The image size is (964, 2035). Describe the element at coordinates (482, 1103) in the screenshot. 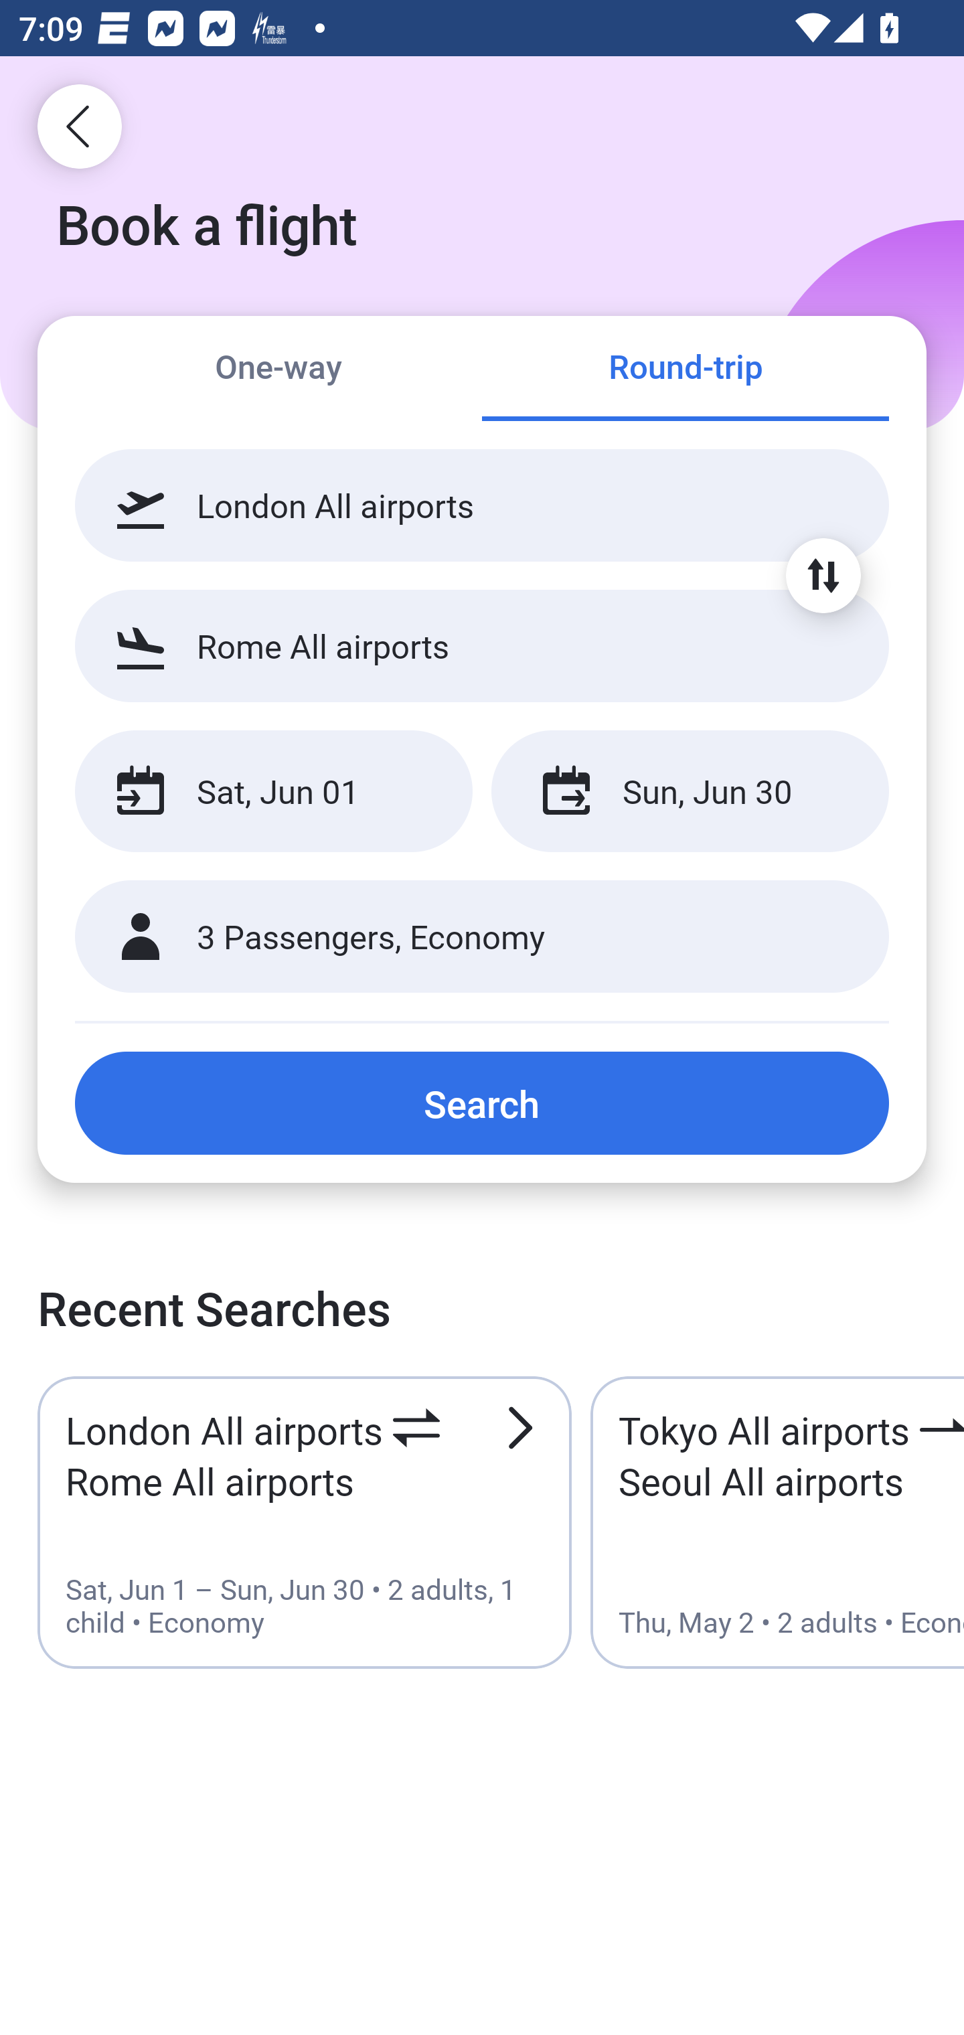

I see `Search` at that location.